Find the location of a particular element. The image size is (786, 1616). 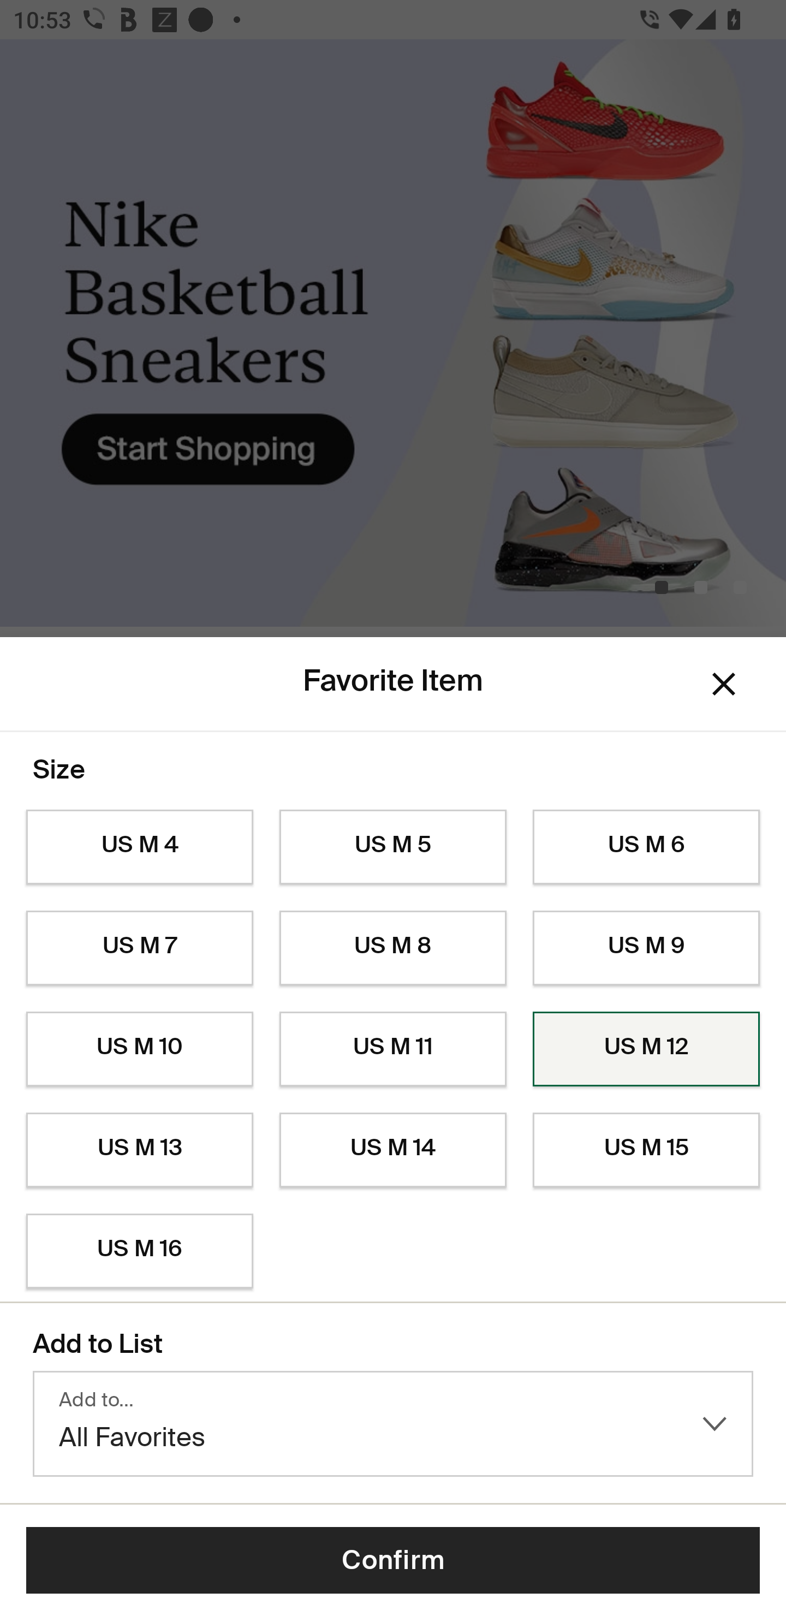

US M 16 is located at coordinates (139, 1251).